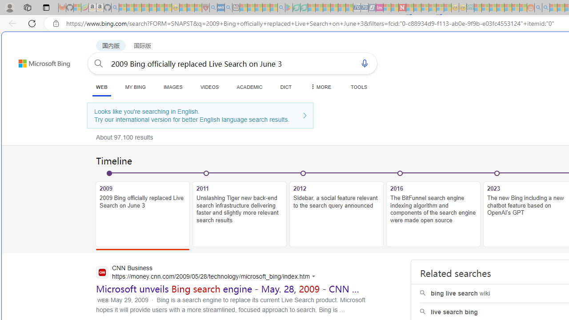 Image resolution: width=569 pixels, height=320 pixels. Describe the element at coordinates (198, 8) in the screenshot. I see `Local - MSN - Sleeping` at that location.